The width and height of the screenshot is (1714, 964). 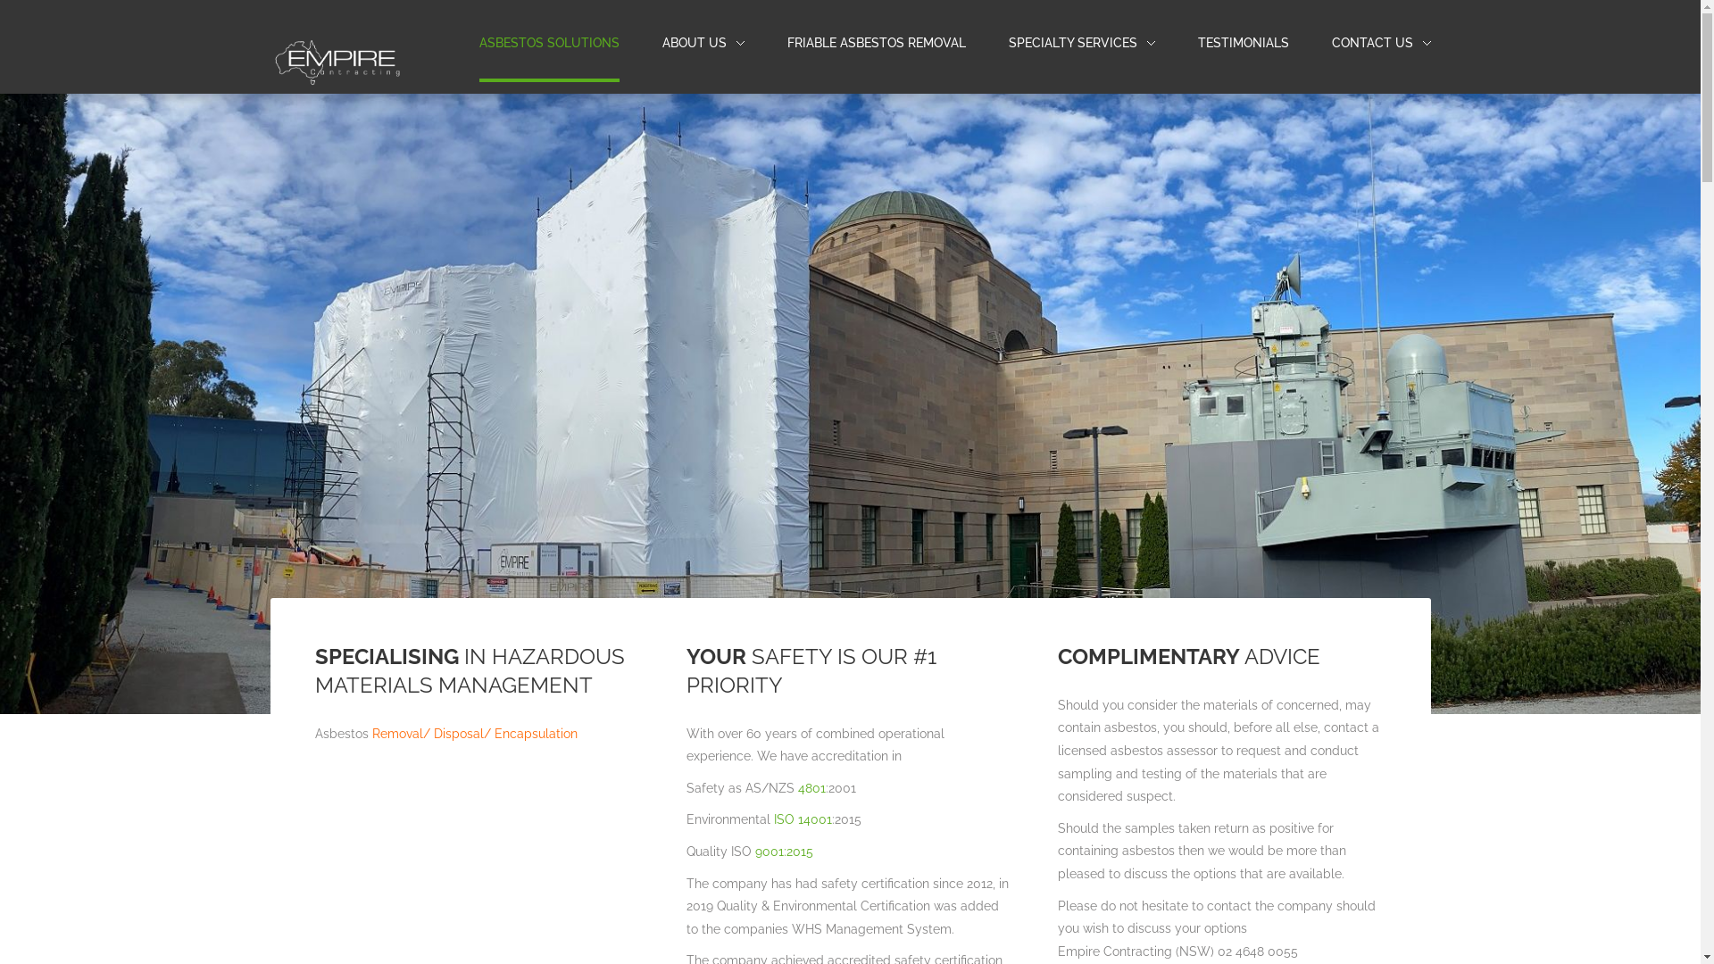 I want to click on 9001:2015 , so click(x=786, y=852).